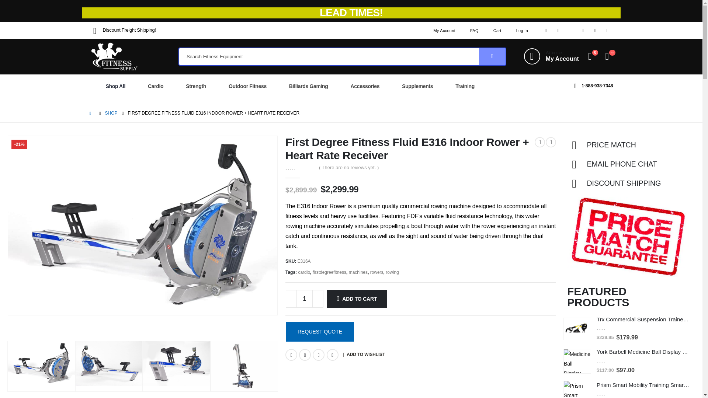 Image resolution: width=708 pixels, height=398 pixels. What do you see at coordinates (546, 31) in the screenshot?
I see `1` at bounding box center [546, 31].